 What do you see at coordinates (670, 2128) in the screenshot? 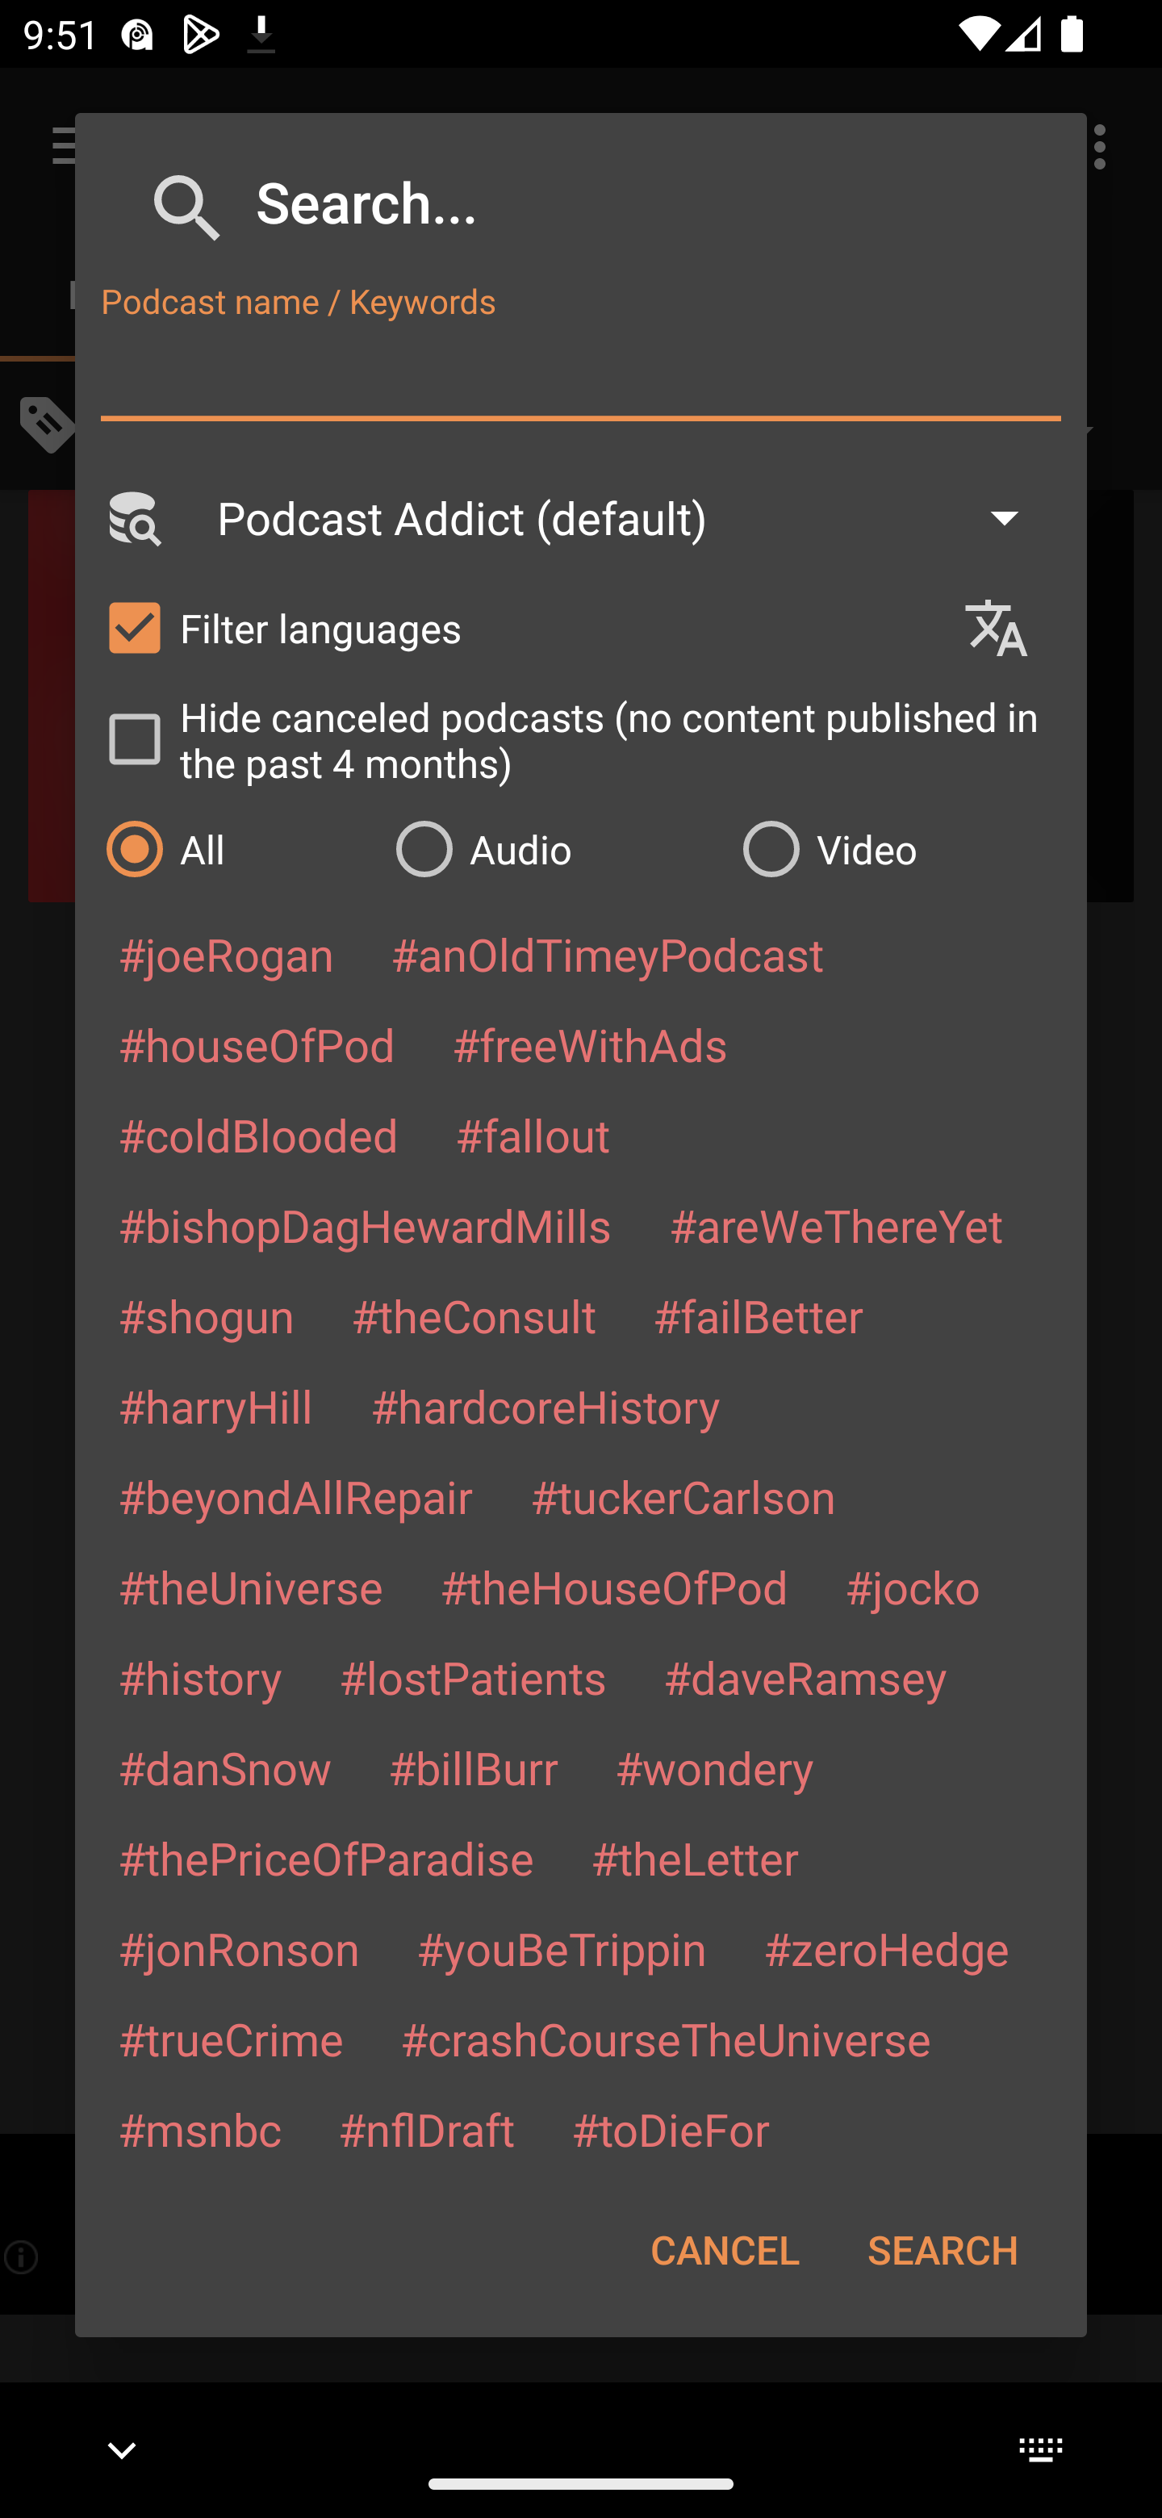
I see `#toDieFor` at bounding box center [670, 2128].